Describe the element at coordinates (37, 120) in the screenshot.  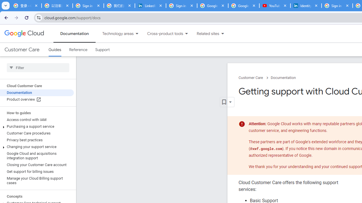
I see `Access control with IAM` at that location.